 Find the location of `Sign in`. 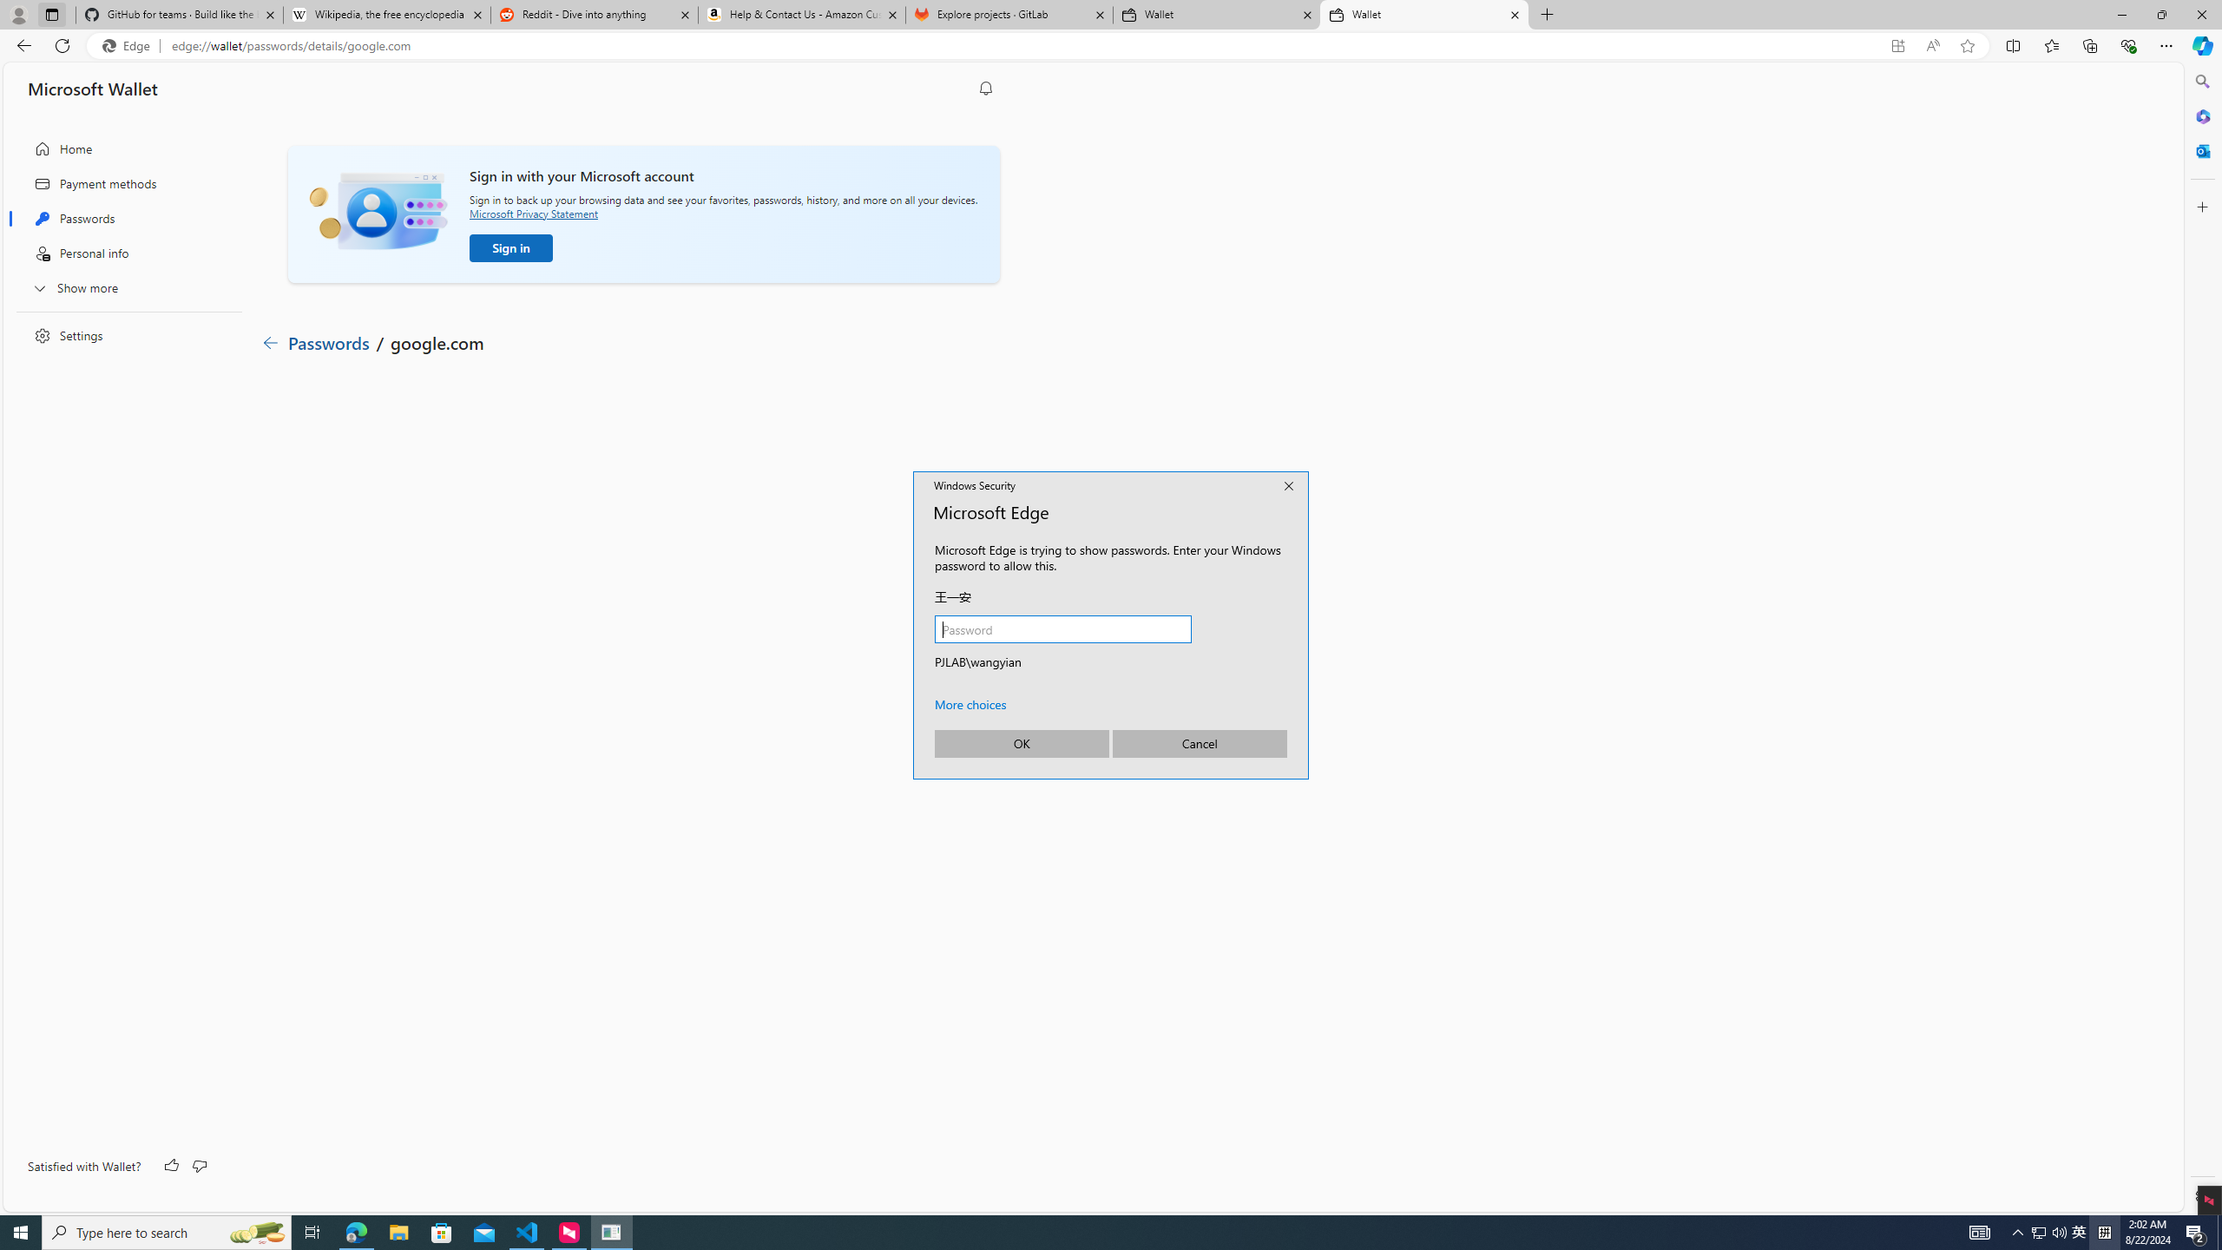

Sign in is located at coordinates (510, 248).